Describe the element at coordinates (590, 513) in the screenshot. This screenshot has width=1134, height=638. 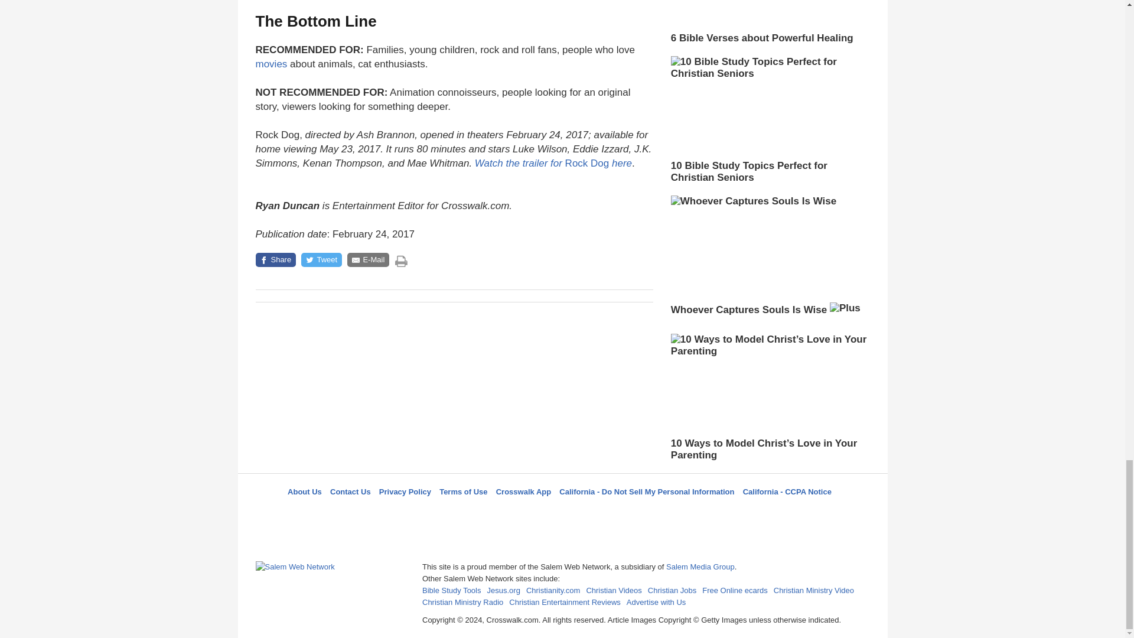
I see `Pinterest` at that location.